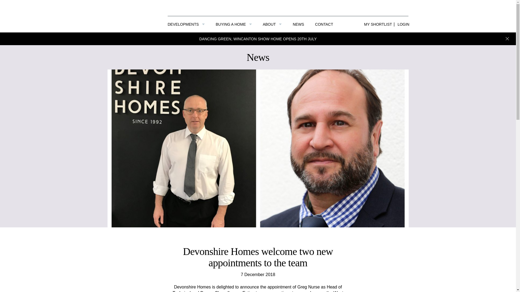  What do you see at coordinates (376, 24) in the screenshot?
I see `My shortlist` at bounding box center [376, 24].